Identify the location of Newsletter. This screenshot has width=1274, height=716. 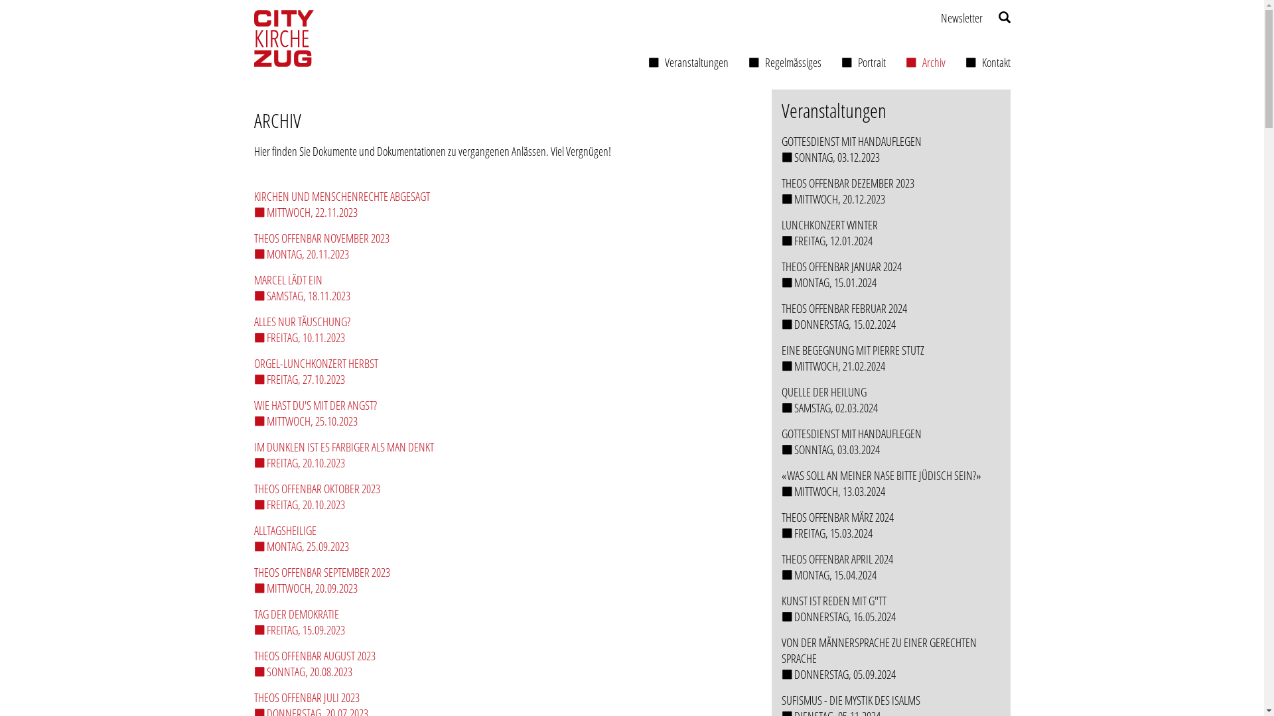
(962, 17).